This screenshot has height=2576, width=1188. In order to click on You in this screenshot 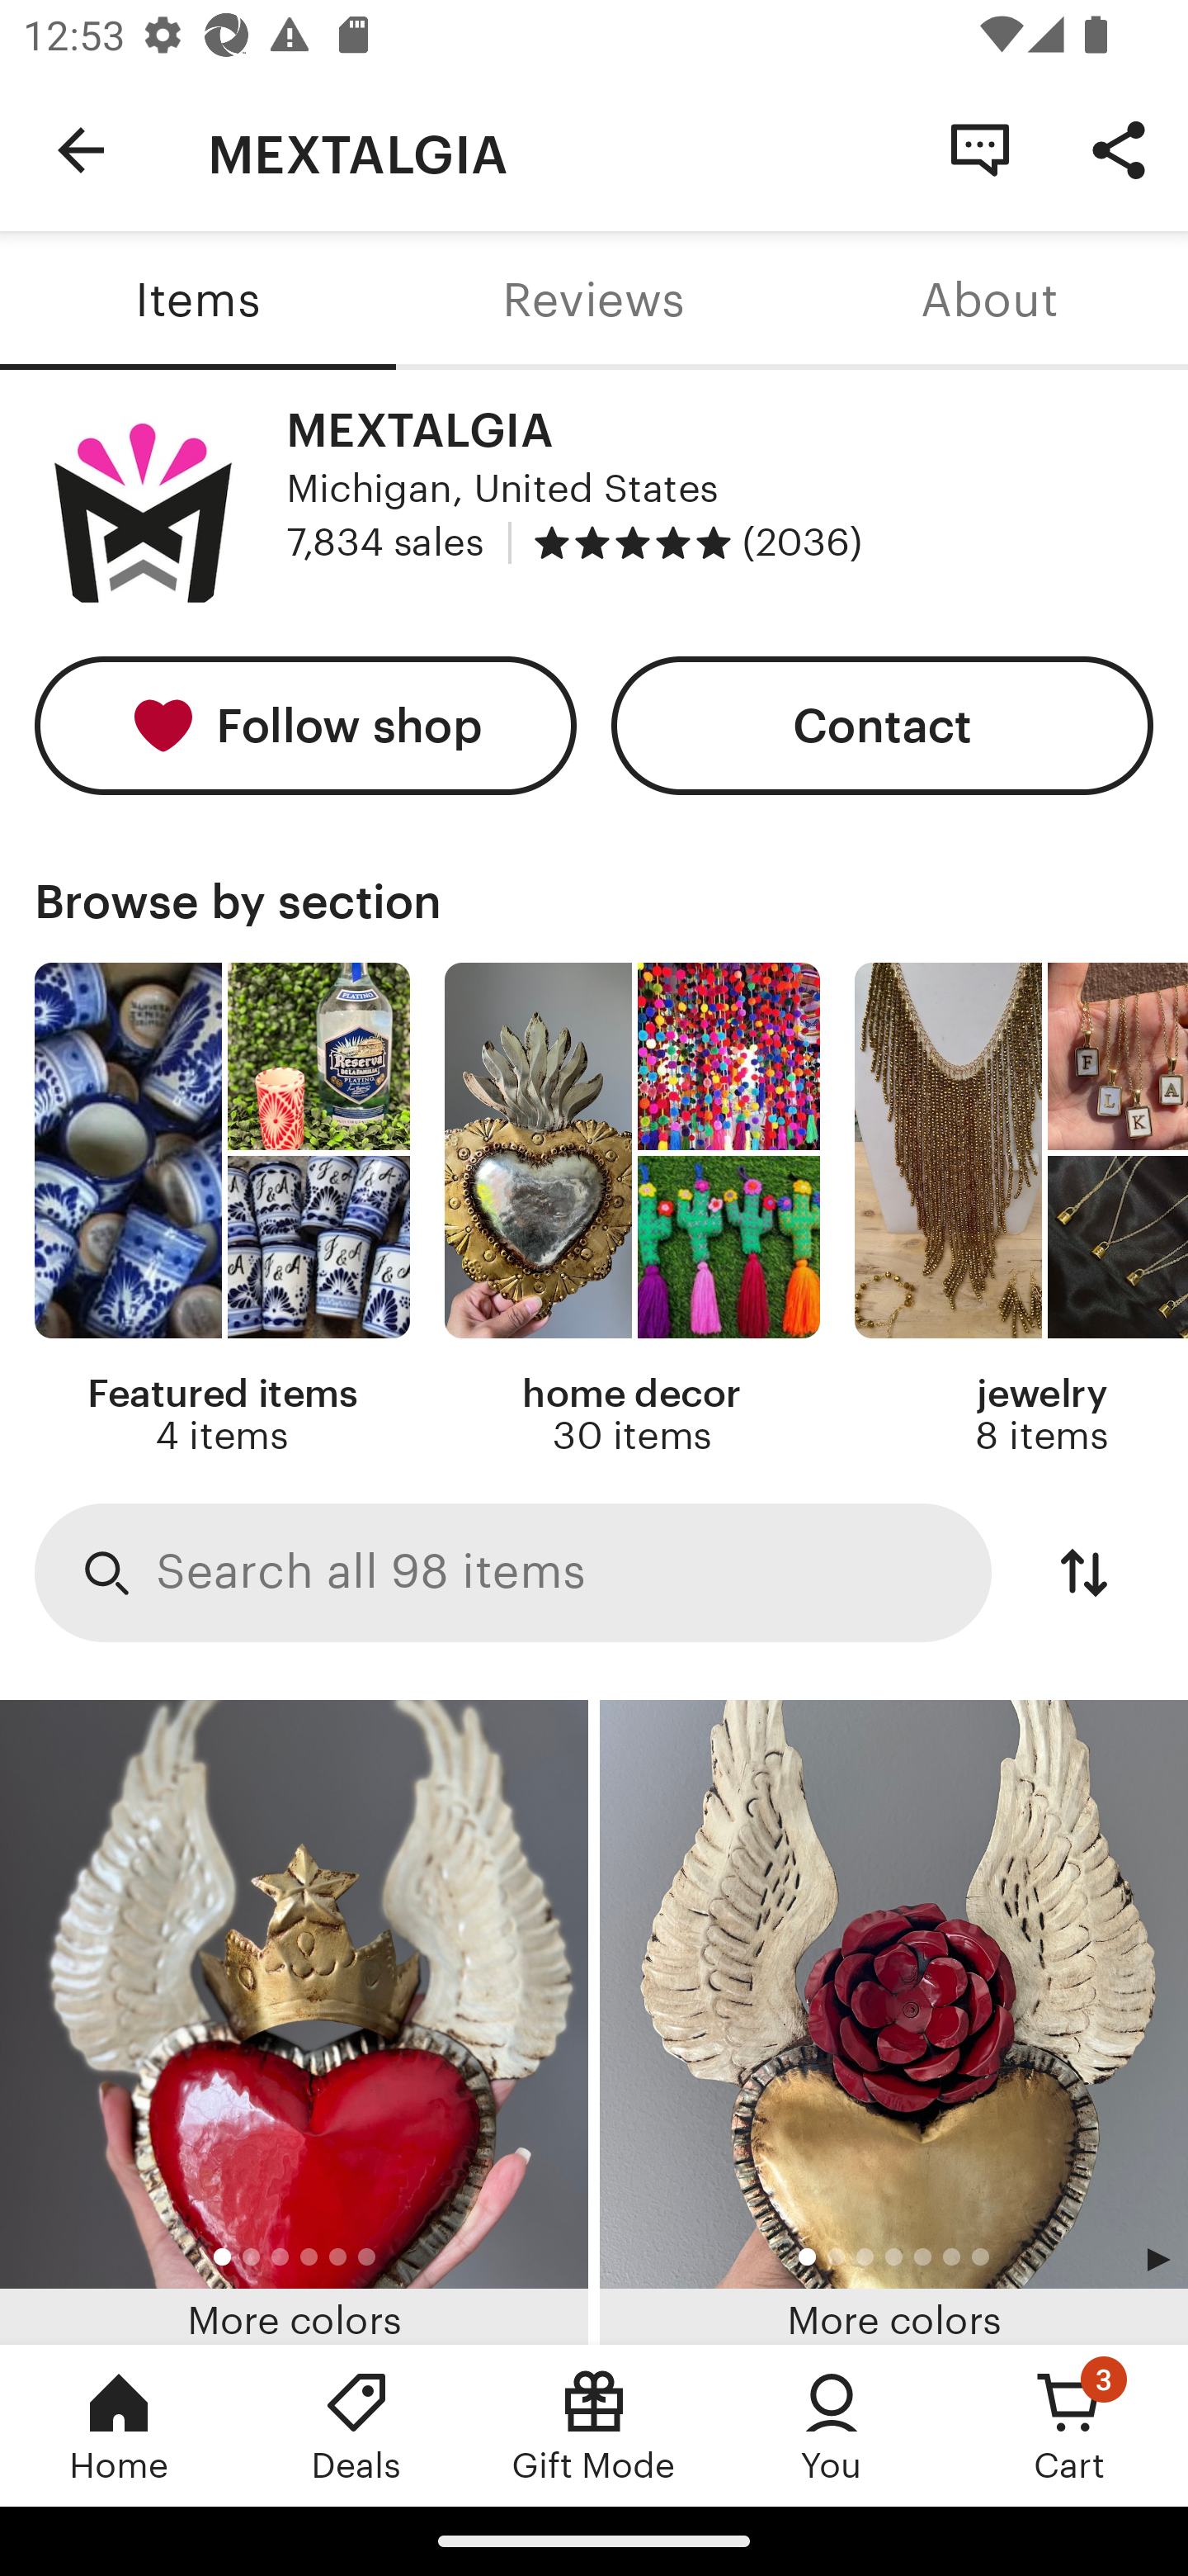, I will do `click(832, 2425)`.